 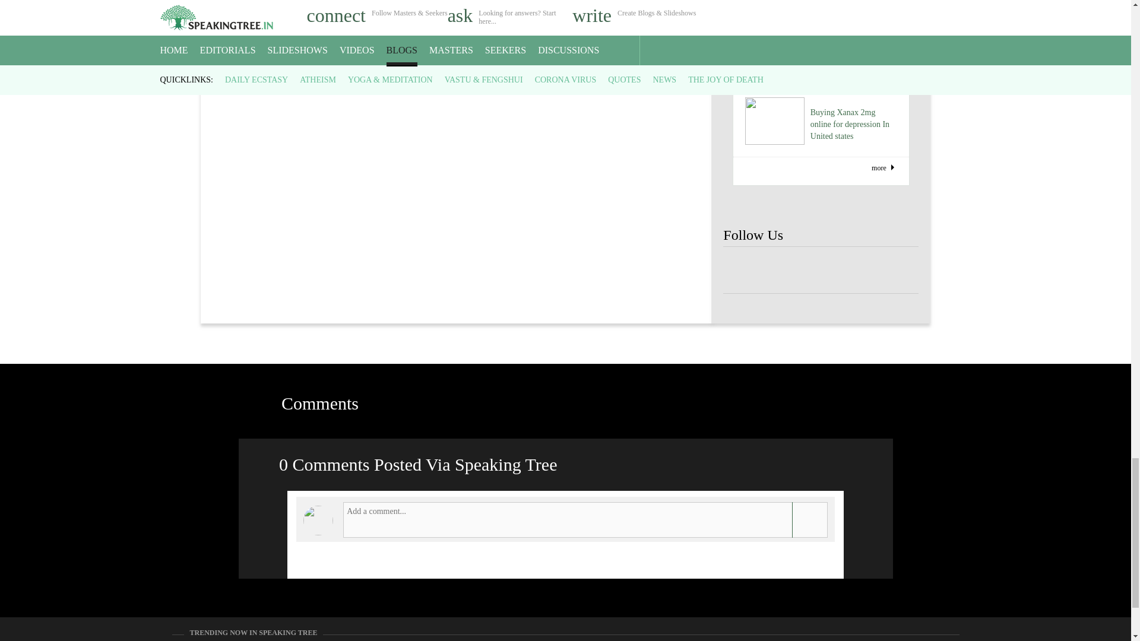 I want to click on Speaking Tree FaceBook, so click(x=821, y=271).